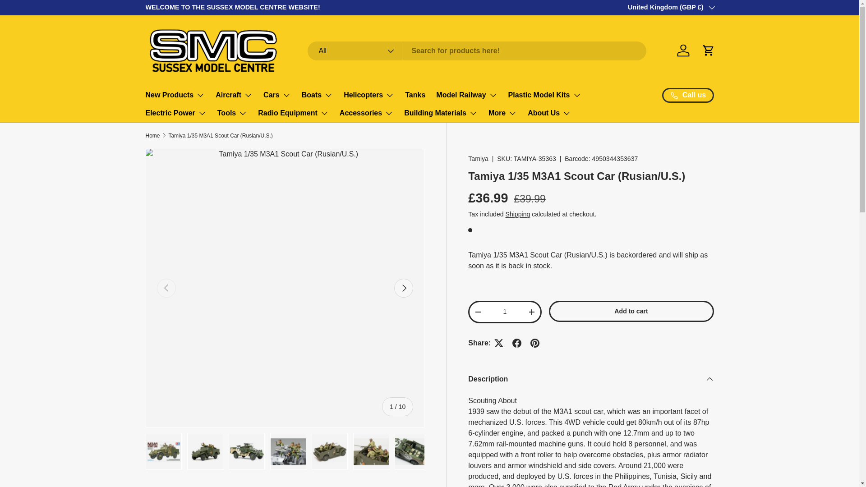 Image resolution: width=866 pixels, height=487 pixels. What do you see at coordinates (708, 50) in the screenshot?
I see `Cart` at bounding box center [708, 50].